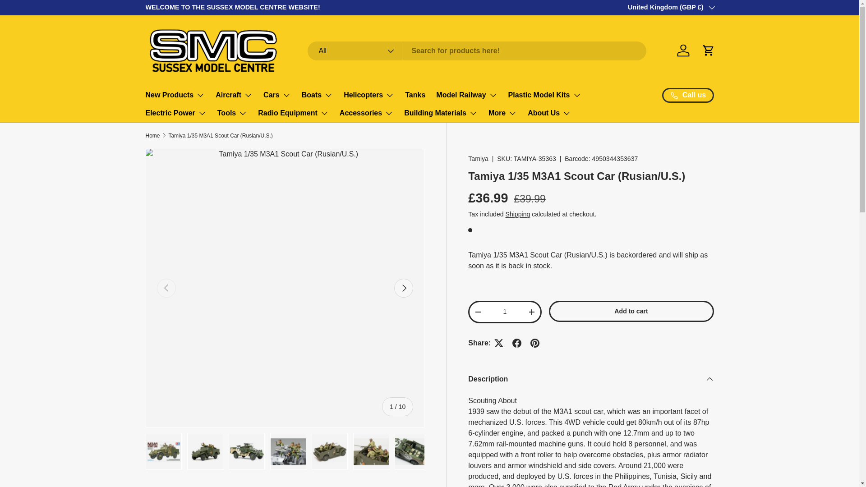 Image resolution: width=866 pixels, height=487 pixels. What do you see at coordinates (708, 50) in the screenshot?
I see `Cart` at bounding box center [708, 50].